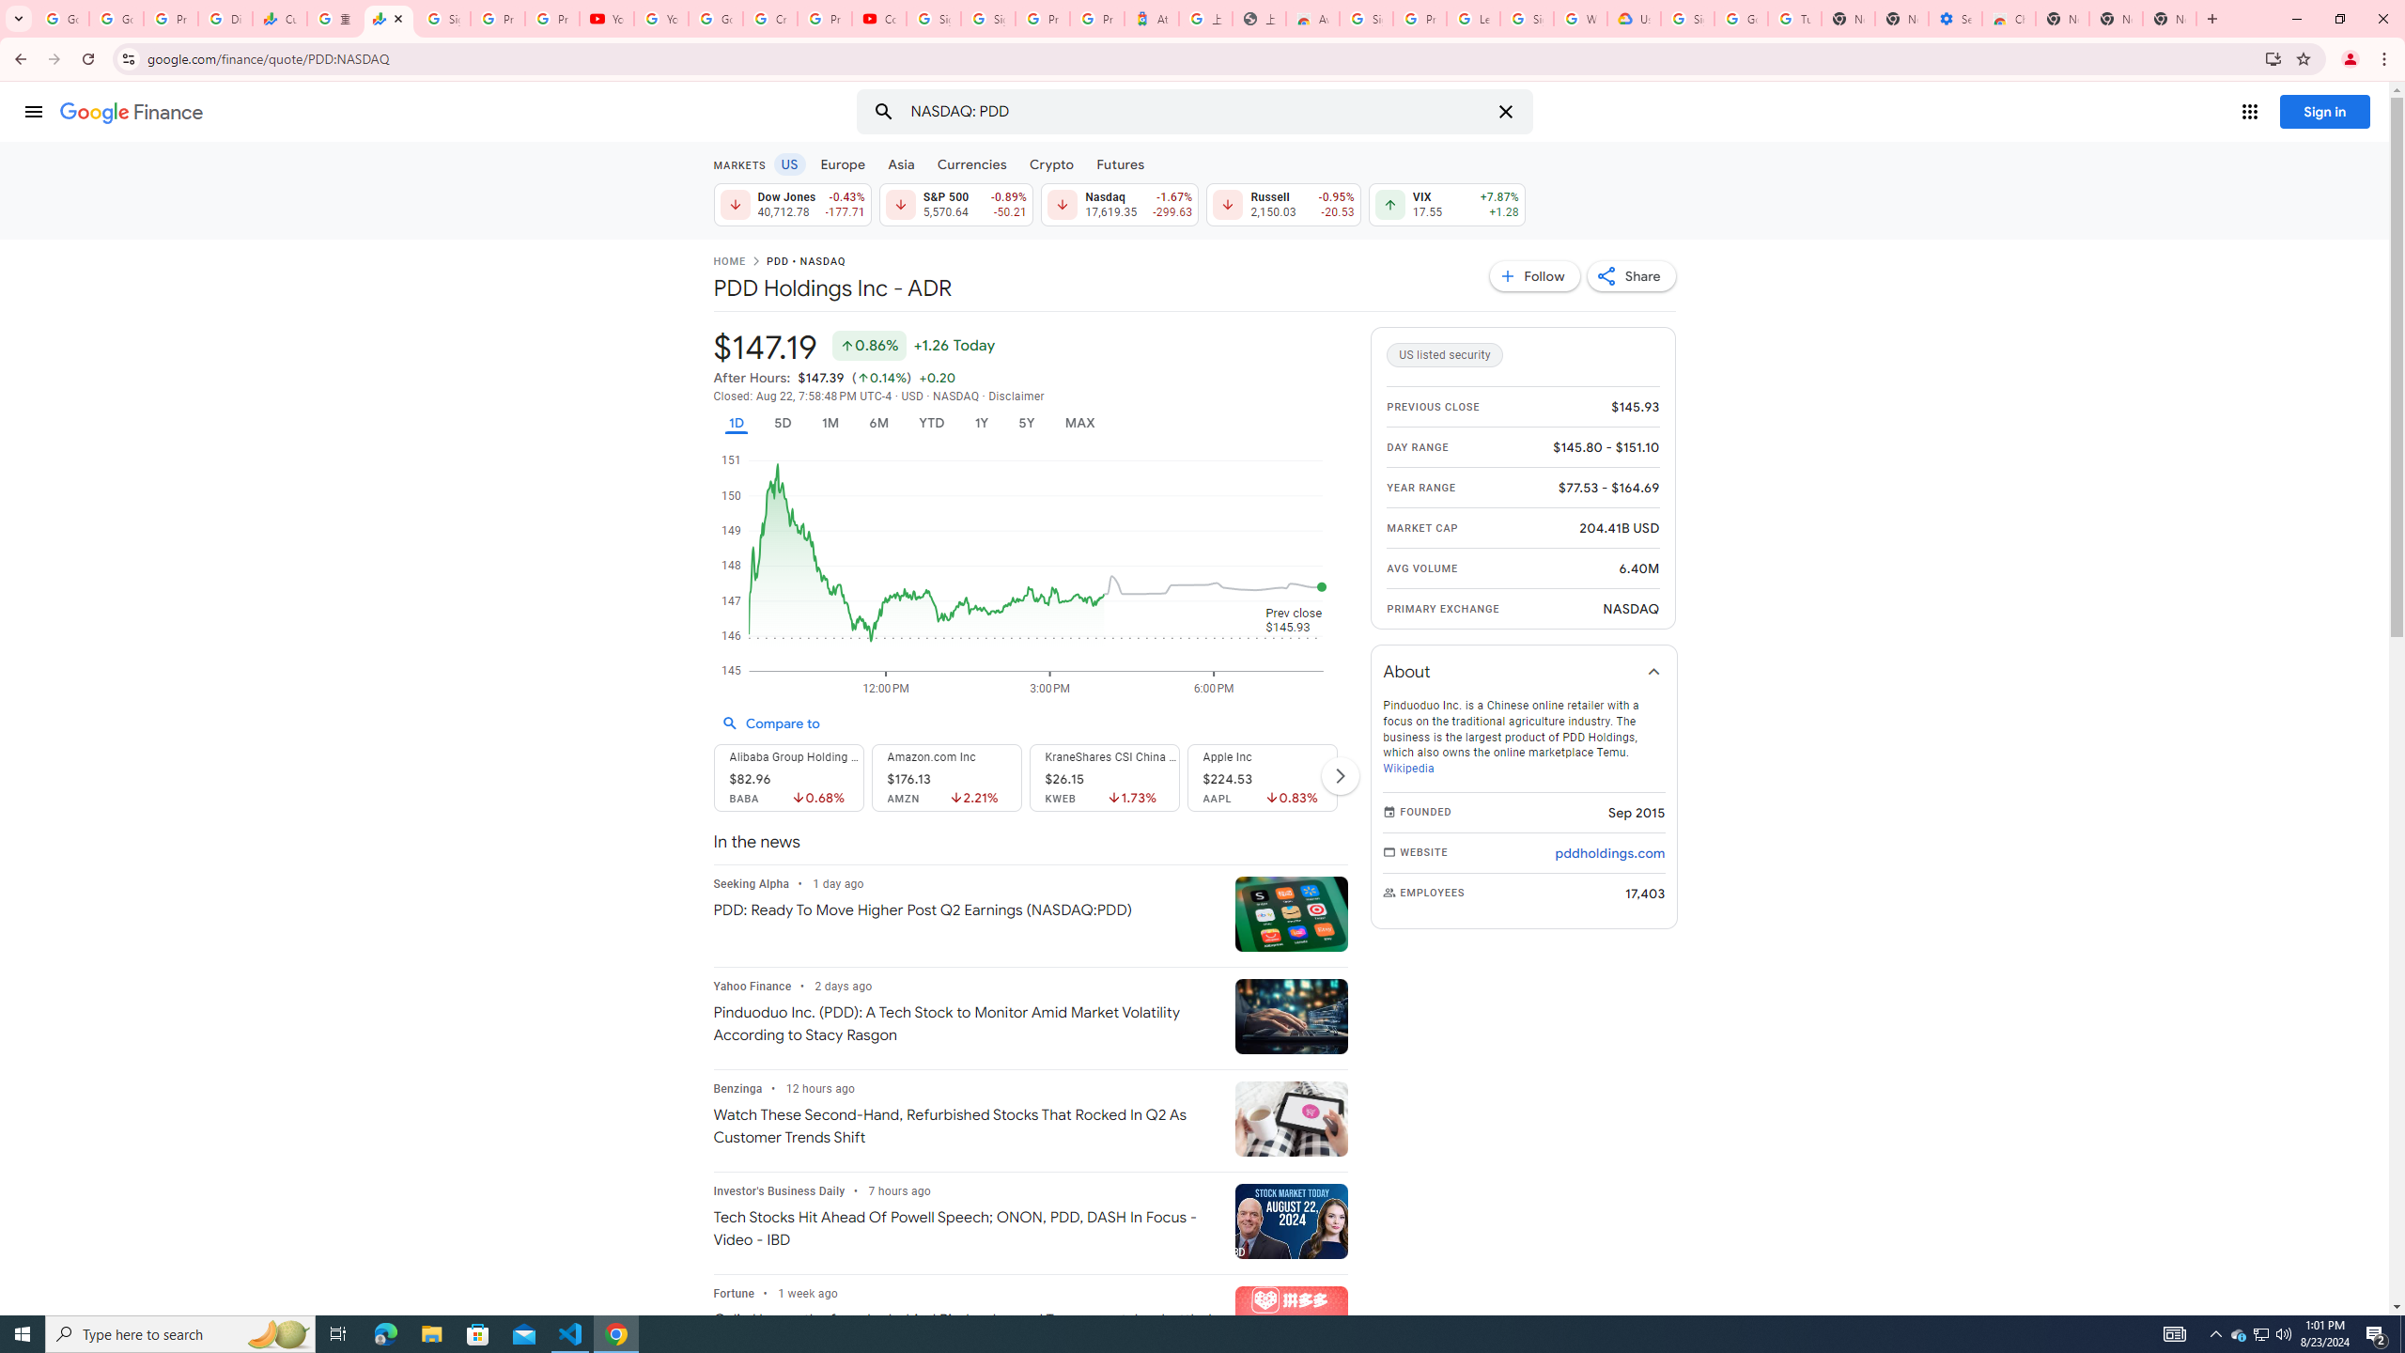  Describe the element at coordinates (62, 19) in the screenshot. I see `Google Workspace Admin Community` at that location.